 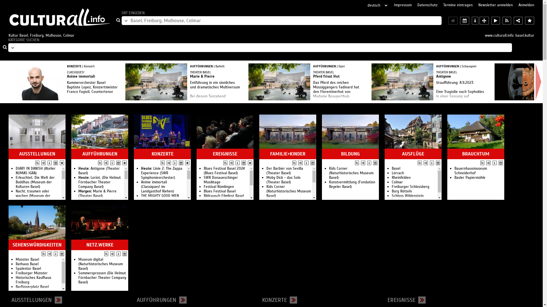 I want to click on FAMILIE+KINDER, so click(x=288, y=154).